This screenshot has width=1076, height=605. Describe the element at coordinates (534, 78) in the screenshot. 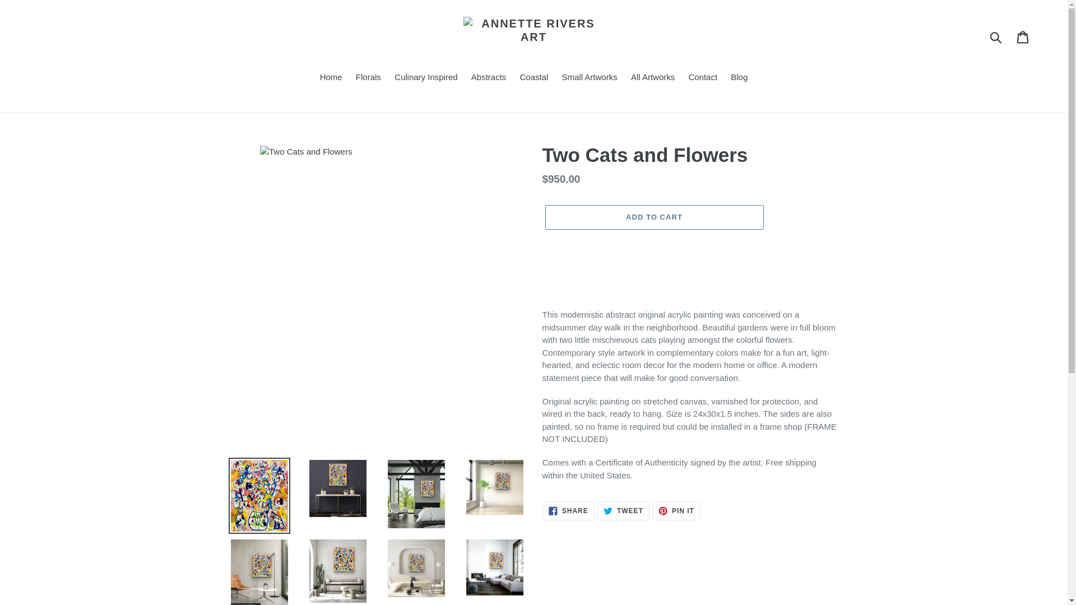

I see `Coastal` at that location.